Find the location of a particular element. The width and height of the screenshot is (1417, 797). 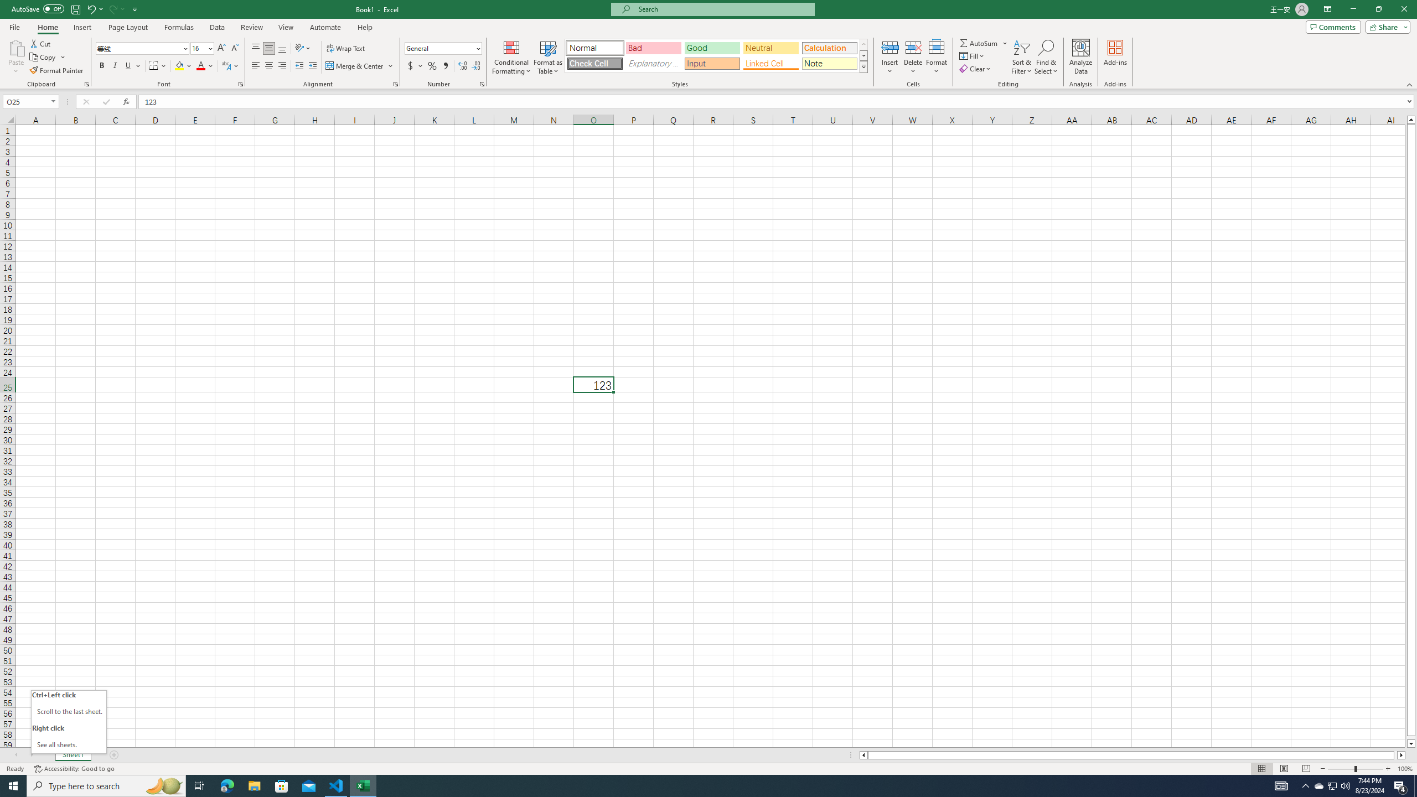

Show Phonetic Field is located at coordinates (226, 66).